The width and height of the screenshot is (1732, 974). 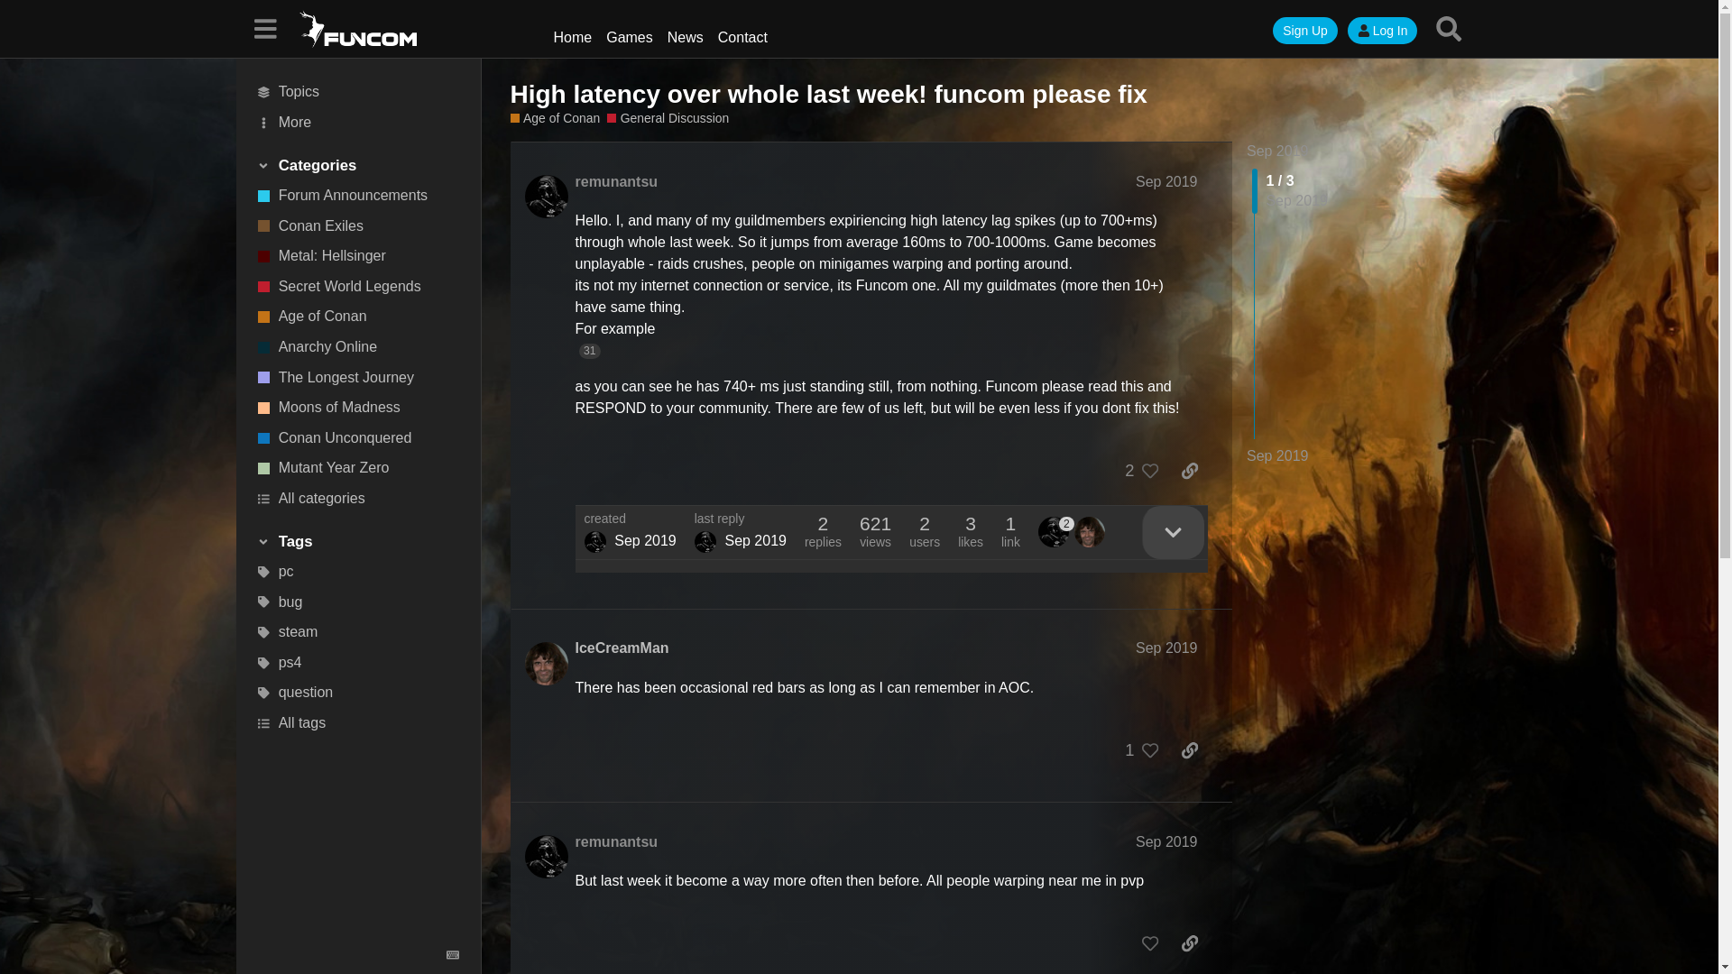 What do you see at coordinates (358, 123) in the screenshot?
I see `More` at bounding box center [358, 123].